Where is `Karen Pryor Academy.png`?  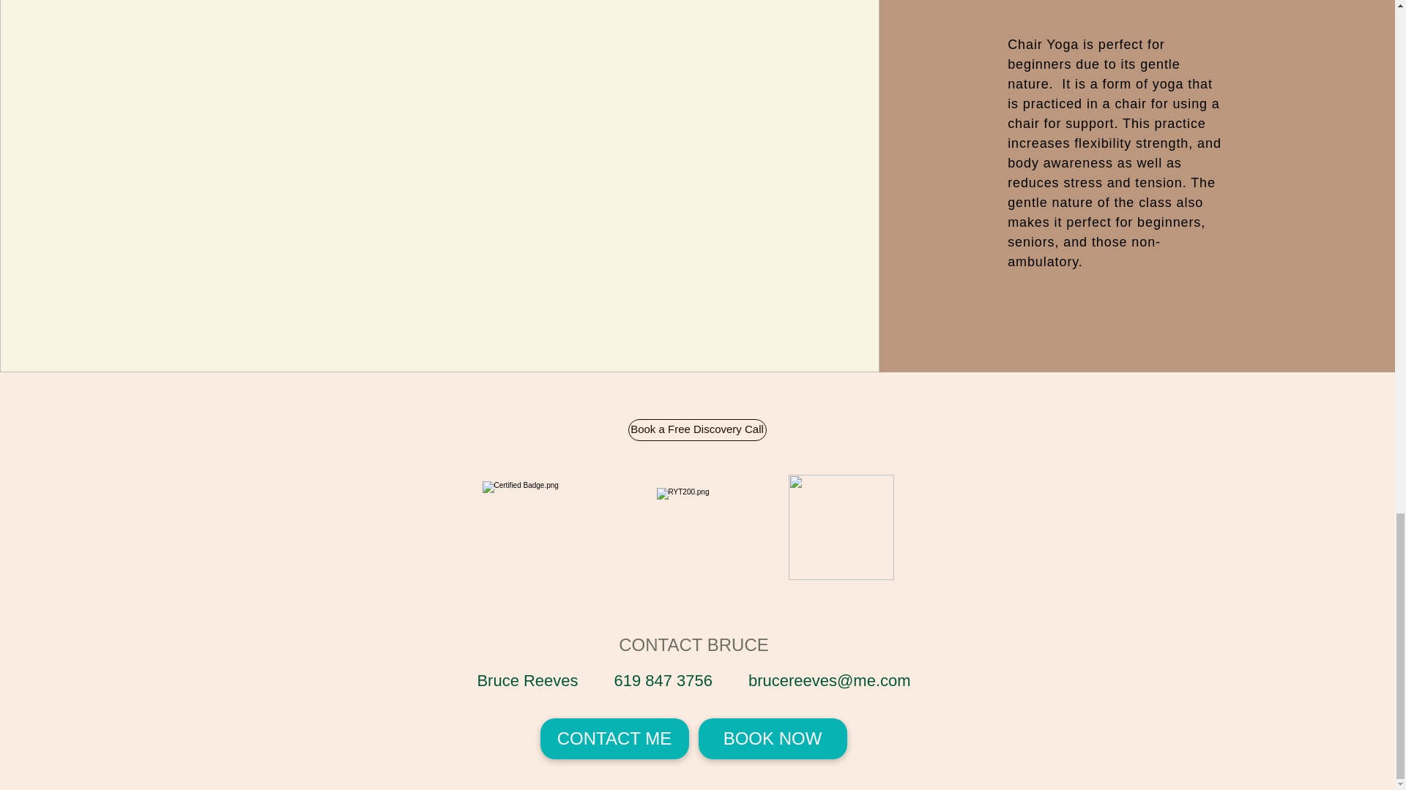
Karen Pryor Academy.png is located at coordinates (840, 527).